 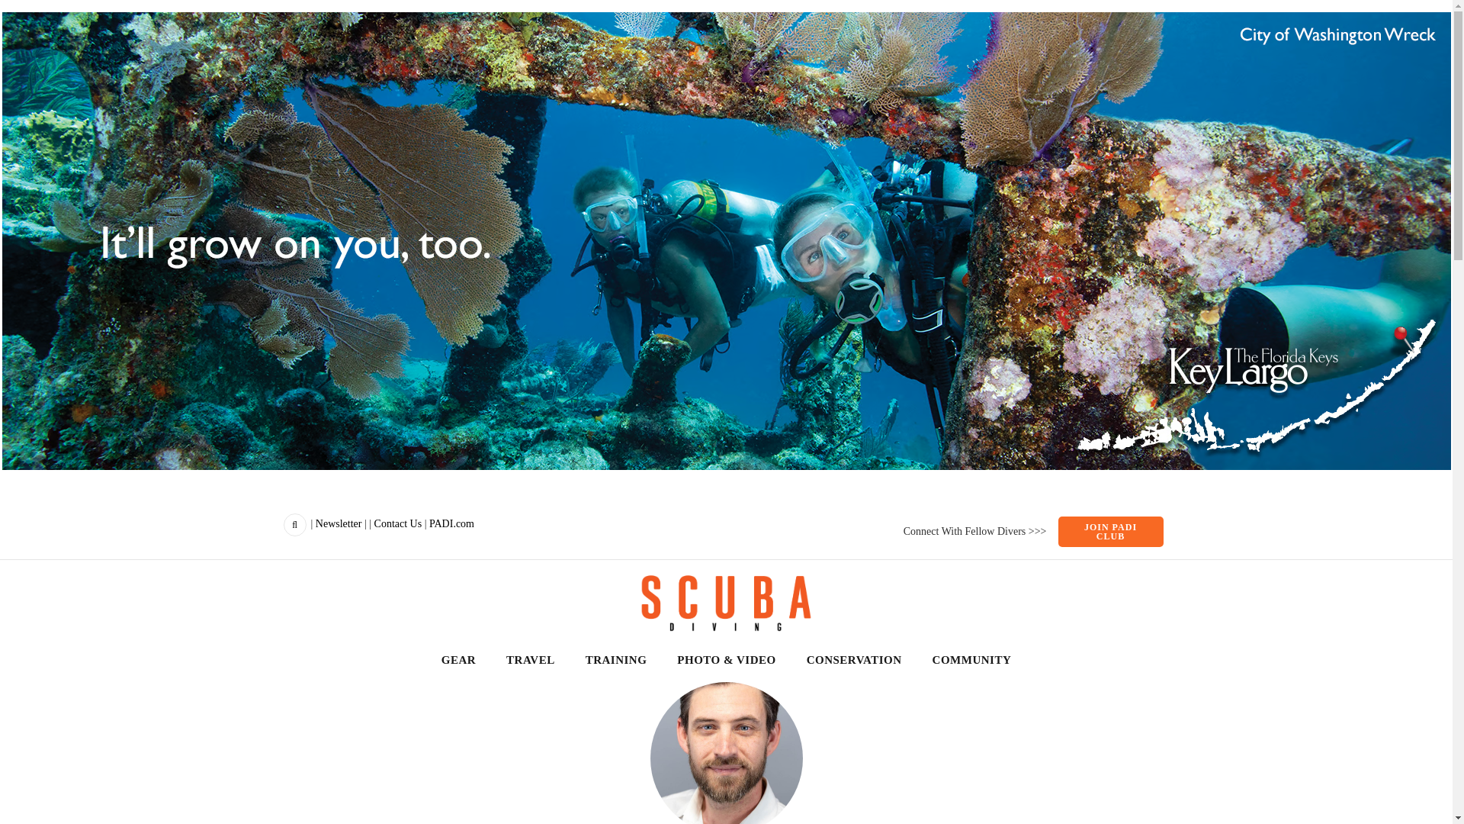 I want to click on Newsletter, so click(x=339, y=523).